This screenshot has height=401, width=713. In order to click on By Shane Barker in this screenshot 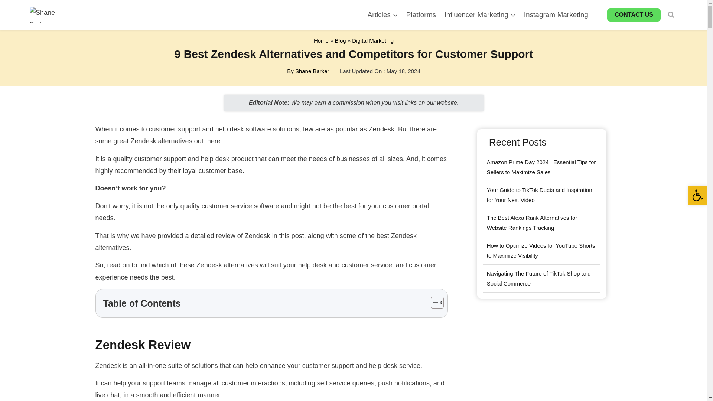, I will do `click(308, 71)`.